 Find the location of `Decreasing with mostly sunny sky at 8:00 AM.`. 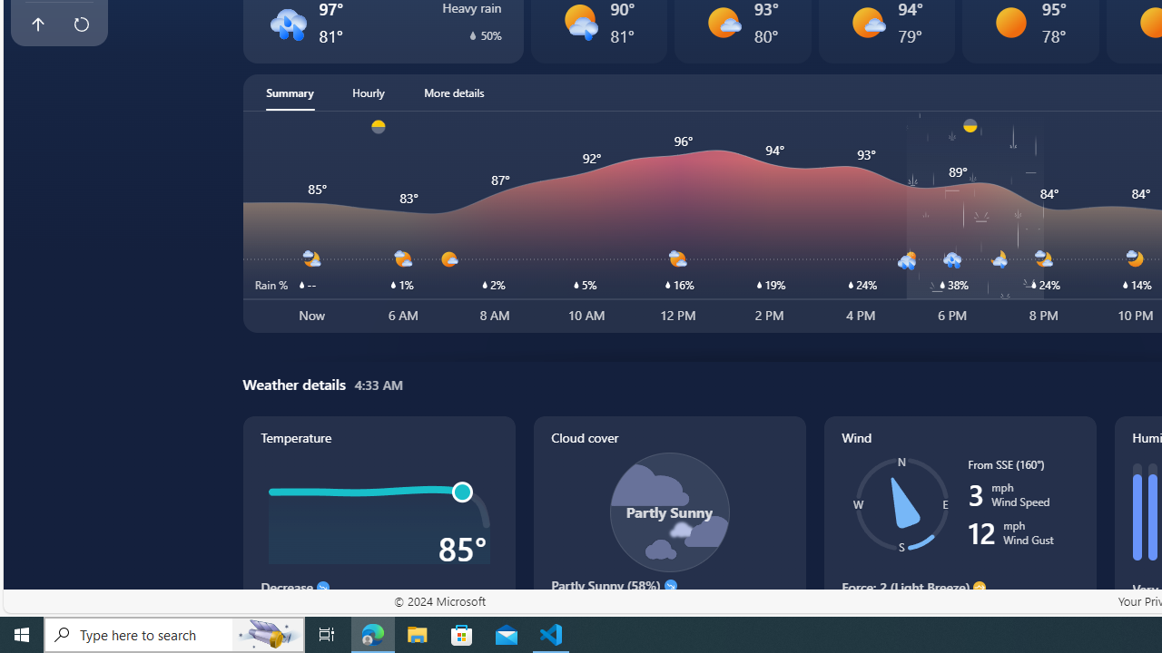

Decreasing with mostly sunny sky at 8:00 AM. is located at coordinates (668, 611).